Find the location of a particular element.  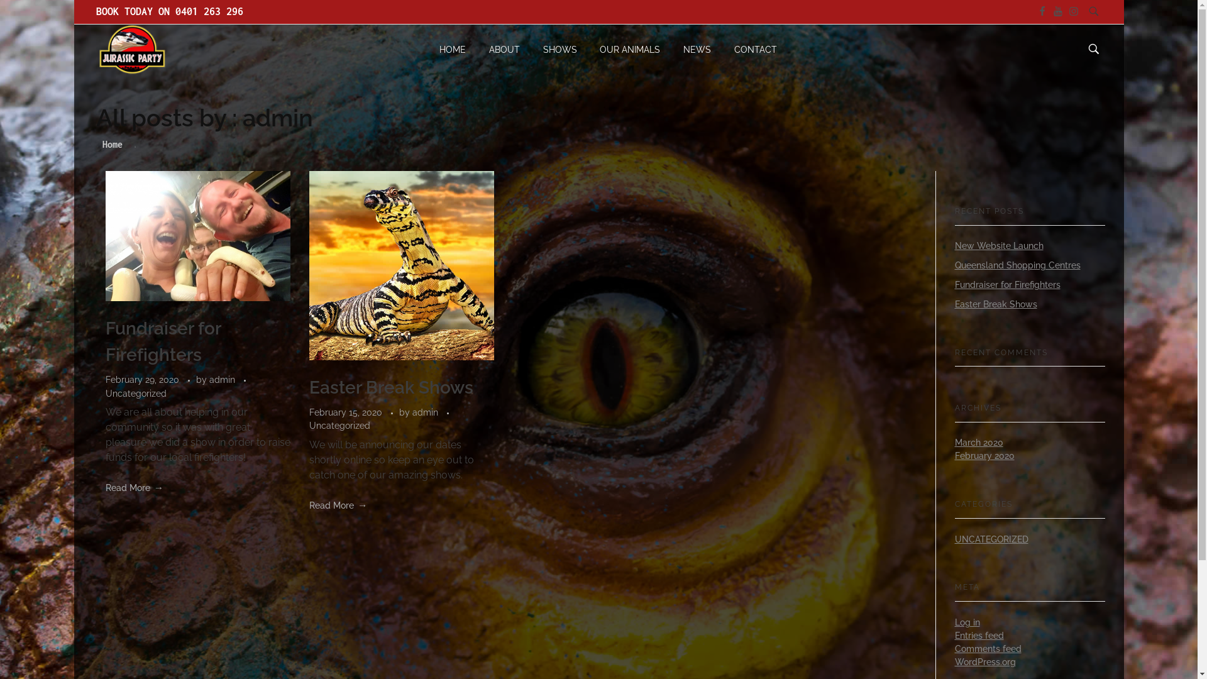

Entries feed is located at coordinates (979, 636).